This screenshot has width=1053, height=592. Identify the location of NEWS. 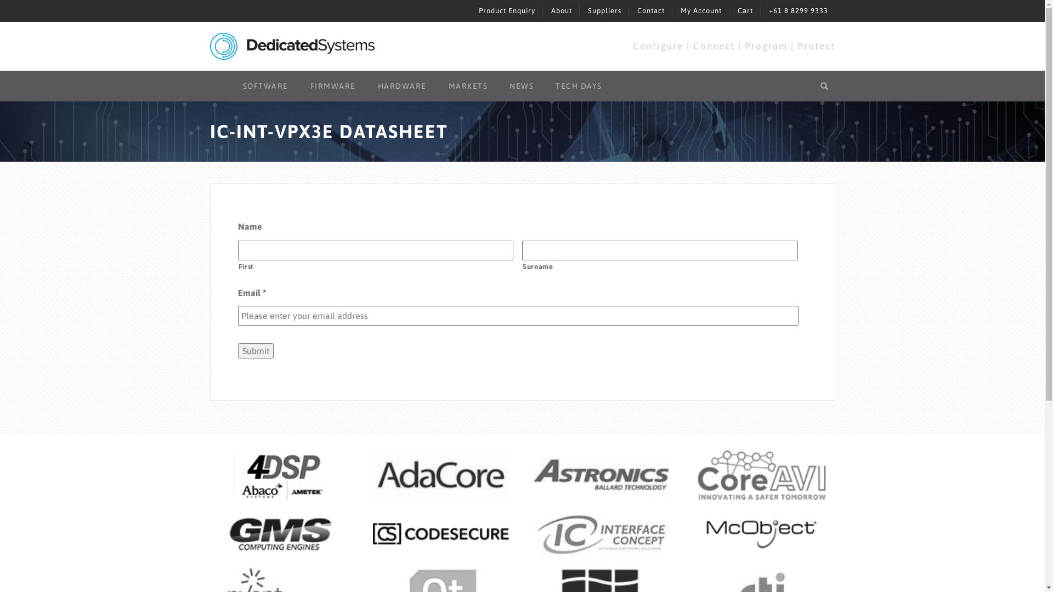
(522, 86).